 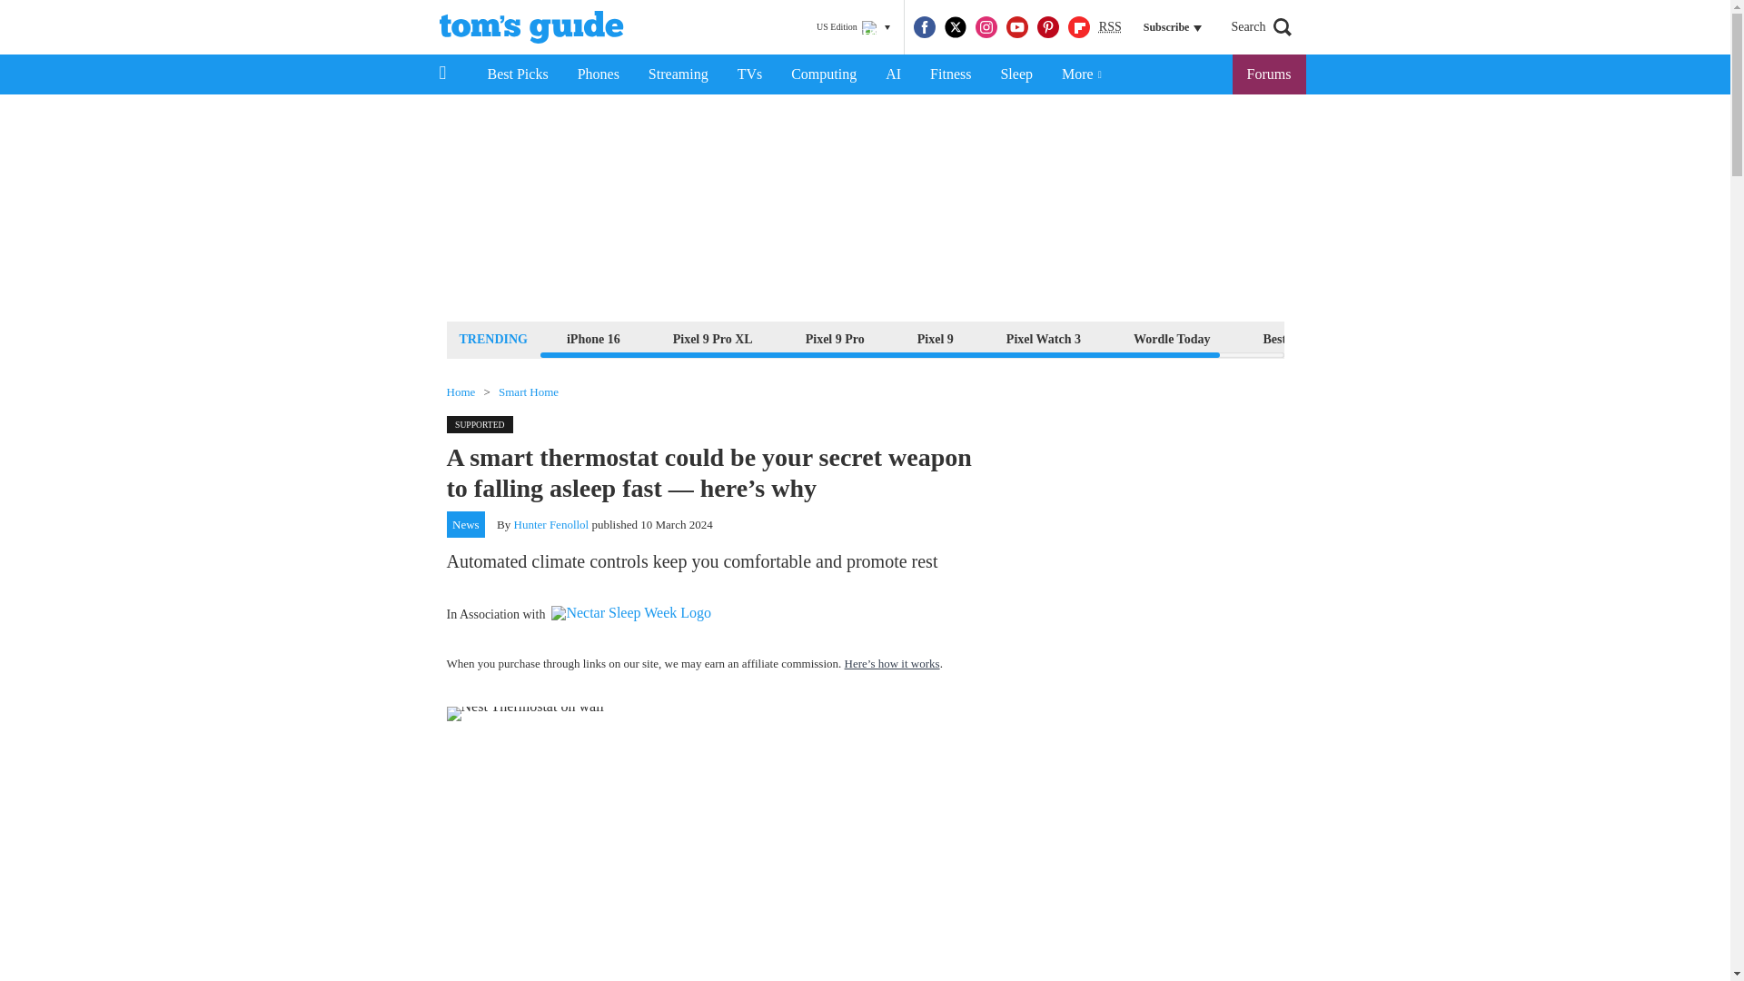 What do you see at coordinates (1110, 25) in the screenshot?
I see `Really Simple Syndication` at bounding box center [1110, 25].